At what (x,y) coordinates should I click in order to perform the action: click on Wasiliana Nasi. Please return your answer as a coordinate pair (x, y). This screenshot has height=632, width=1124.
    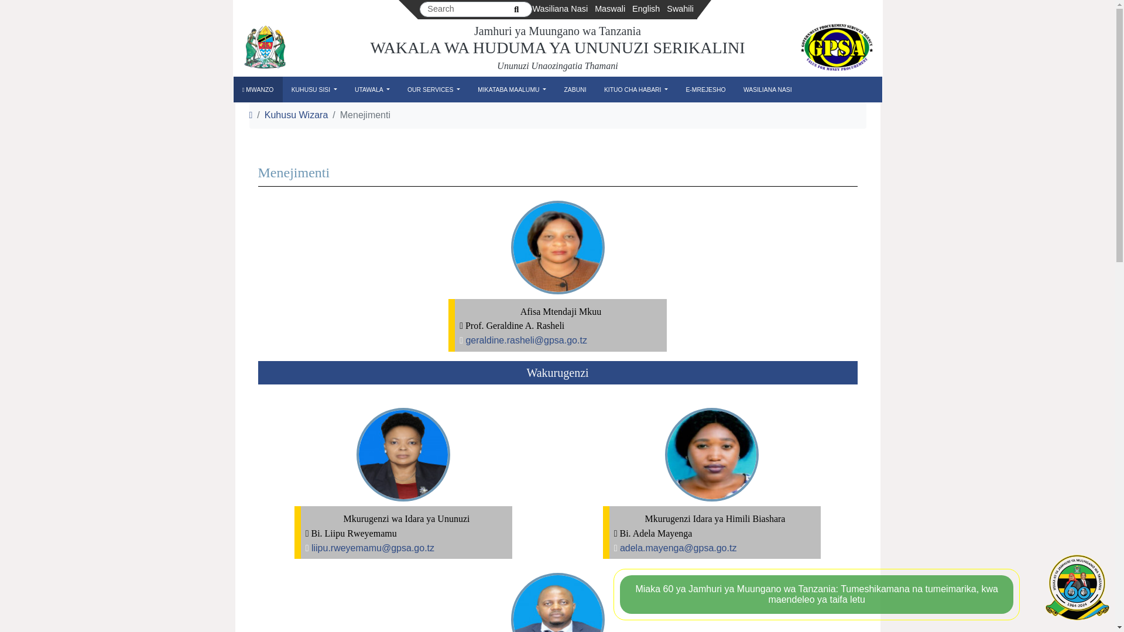
    Looking at the image, I should click on (560, 9).